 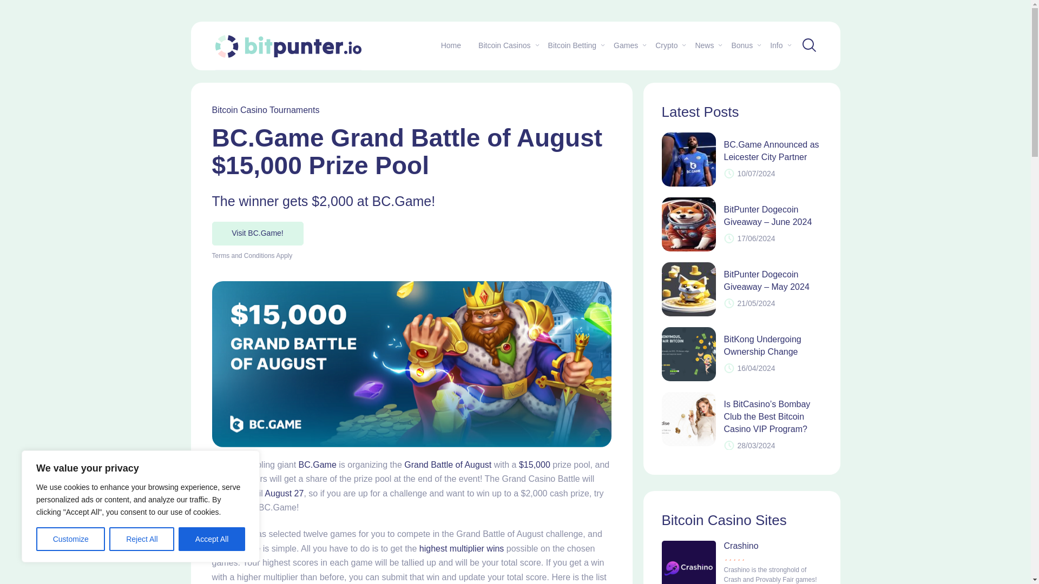 I want to click on Bitcoin Casinos, so click(x=504, y=45).